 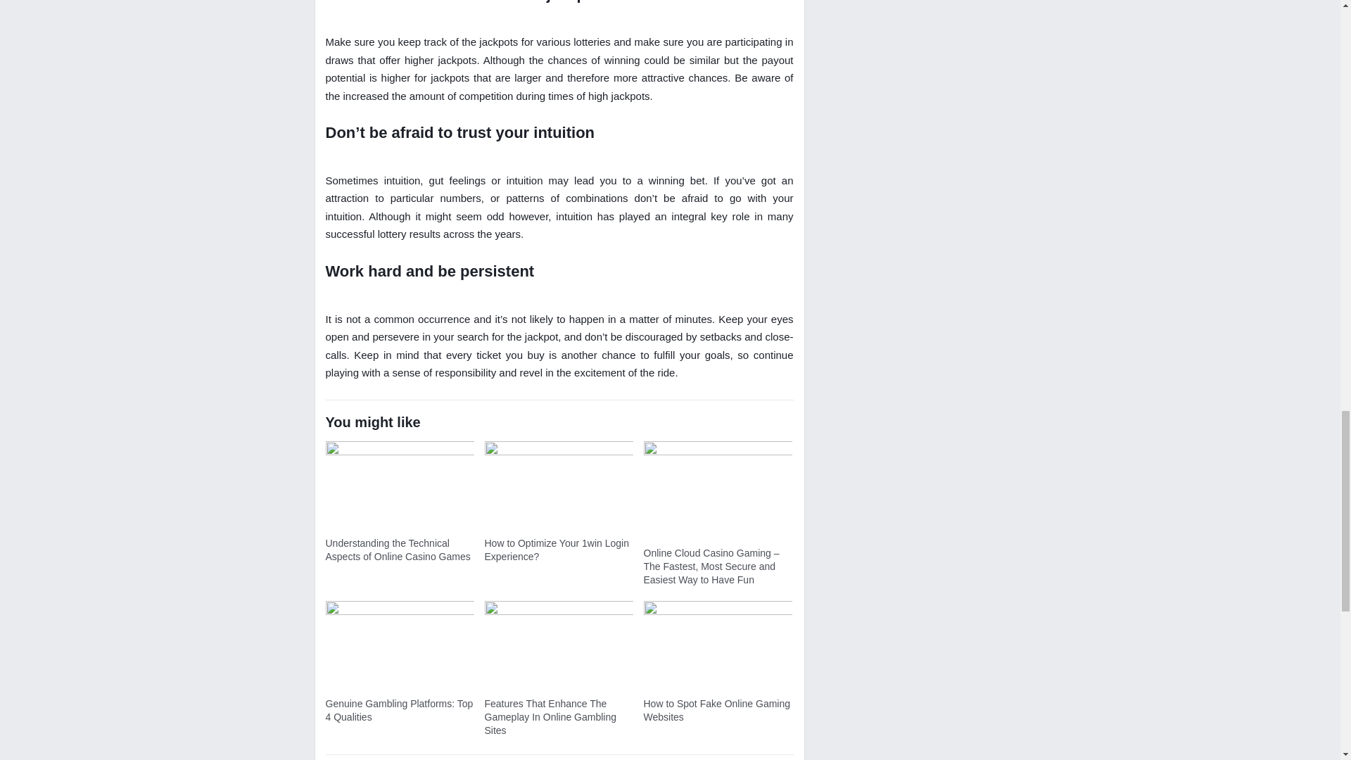 I want to click on Features That Enhance The Gameplay In Online Gambling Sites, so click(x=550, y=717).